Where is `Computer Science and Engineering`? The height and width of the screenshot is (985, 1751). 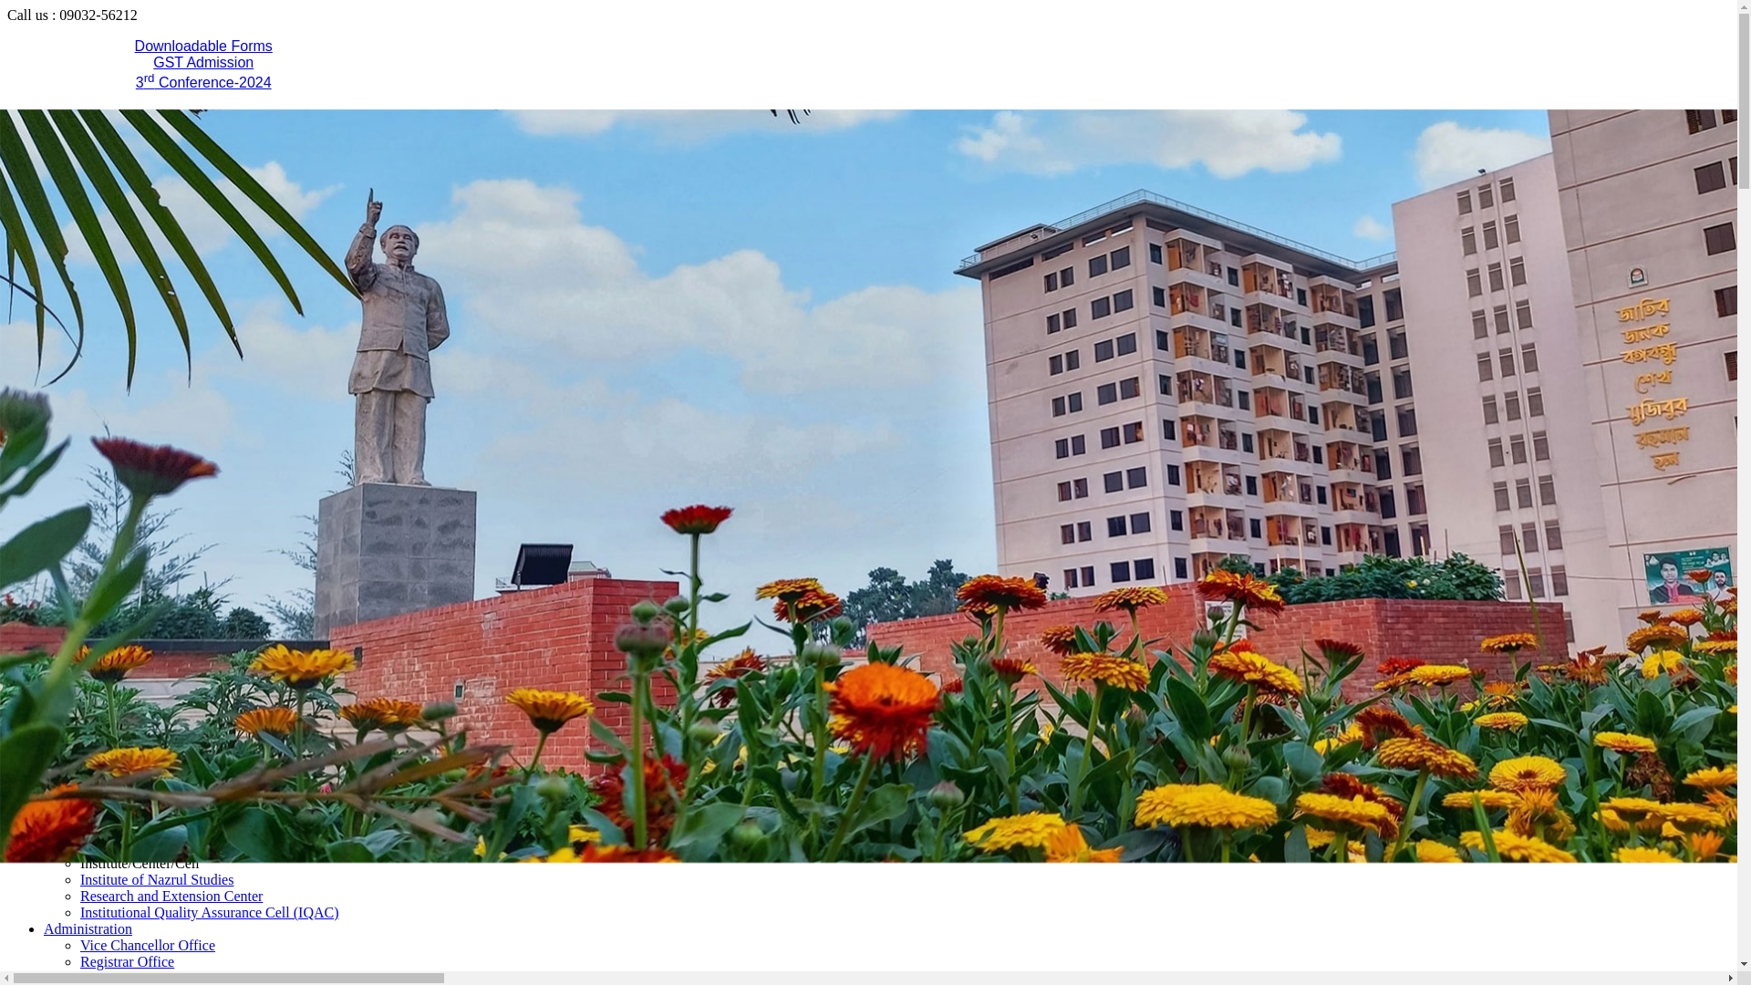
Computer Science and Engineering is located at coordinates (184, 485).